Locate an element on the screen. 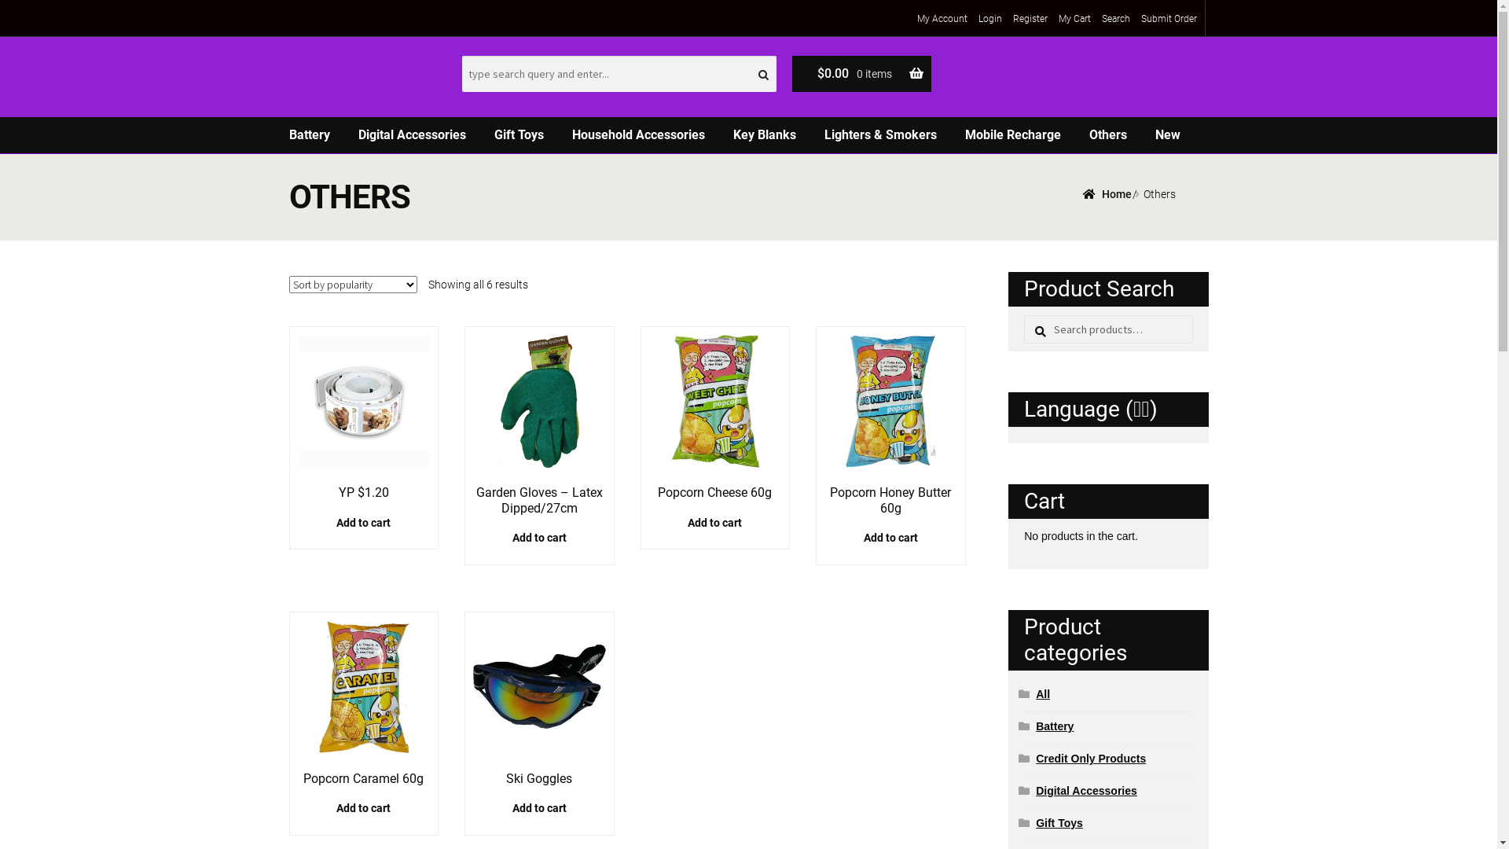 This screenshot has height=849, width=1509. Add to cart is located at coordinates (365, 523).